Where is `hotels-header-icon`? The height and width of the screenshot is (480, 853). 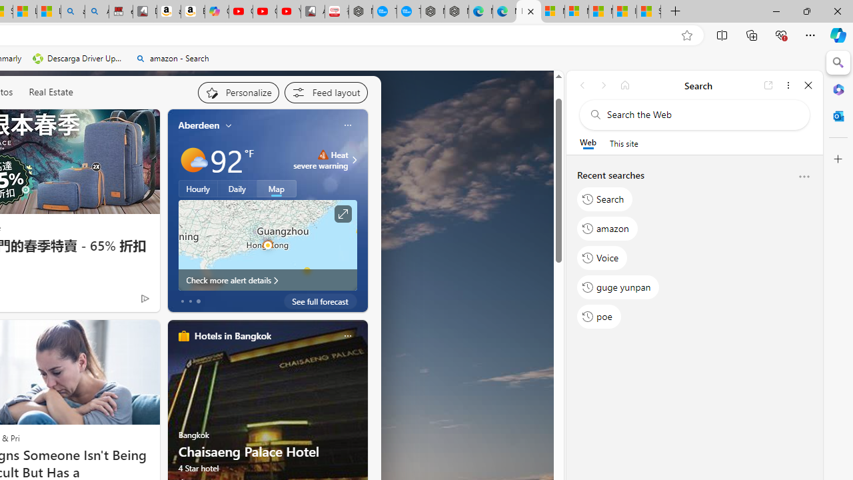 hotels-header-icon is located at coordinates (184, 336).